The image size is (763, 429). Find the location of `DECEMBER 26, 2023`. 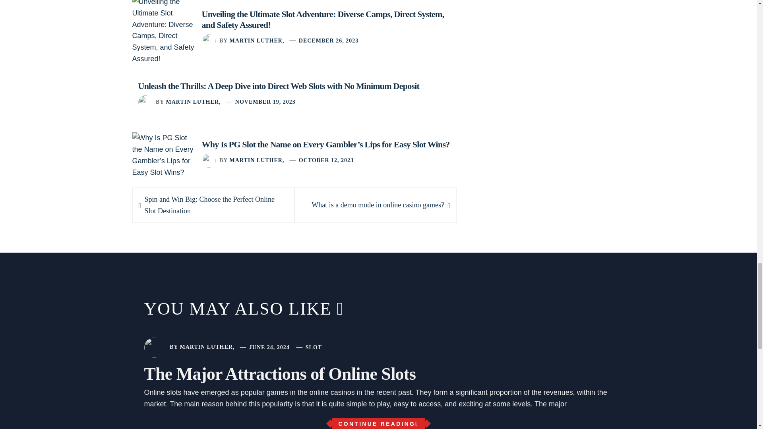

DECEMBER 26, 2023 is located at coordinates (329, 41).